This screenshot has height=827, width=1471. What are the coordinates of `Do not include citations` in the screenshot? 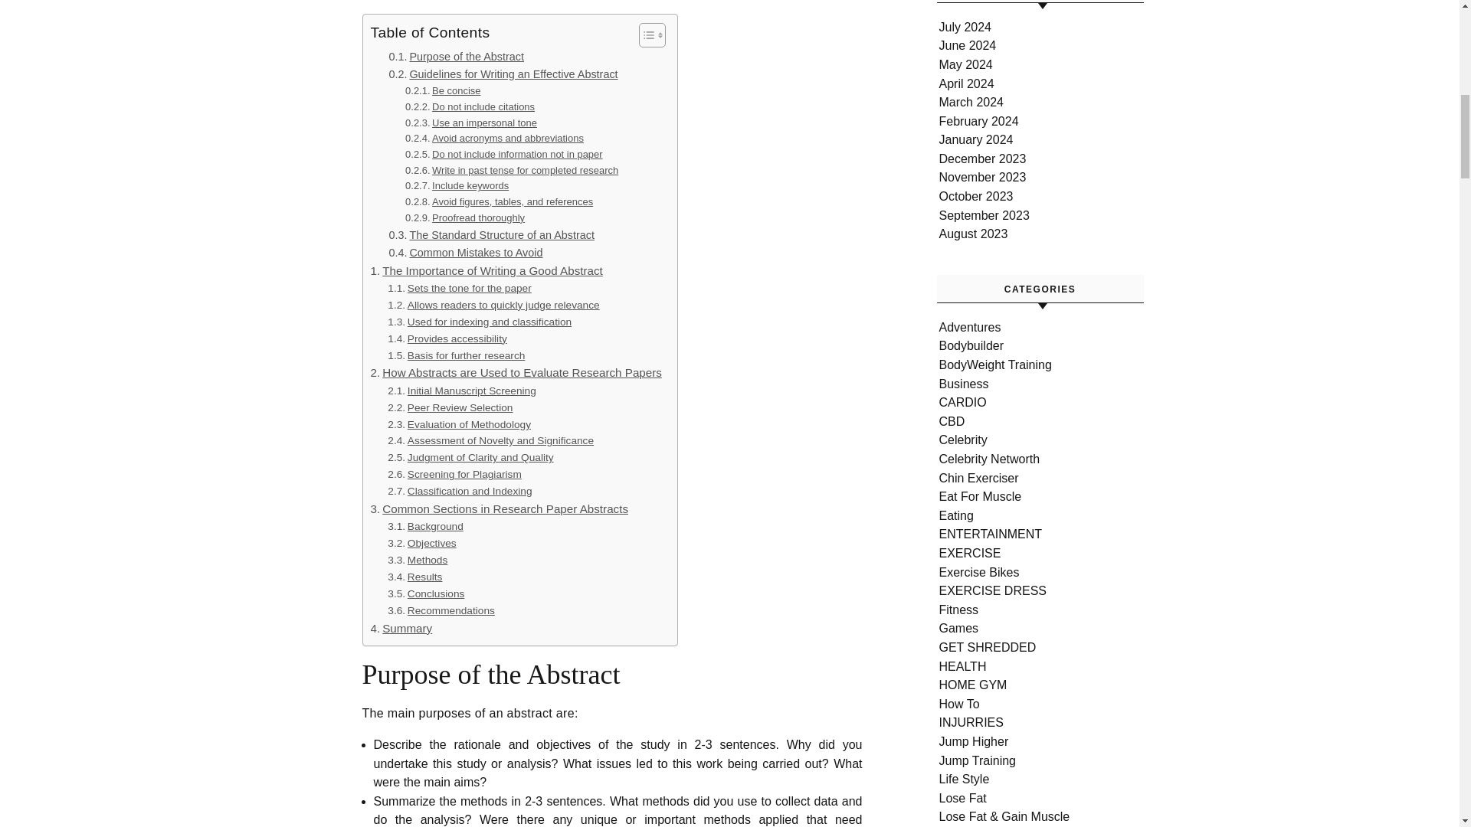 It's located at (470, 107).